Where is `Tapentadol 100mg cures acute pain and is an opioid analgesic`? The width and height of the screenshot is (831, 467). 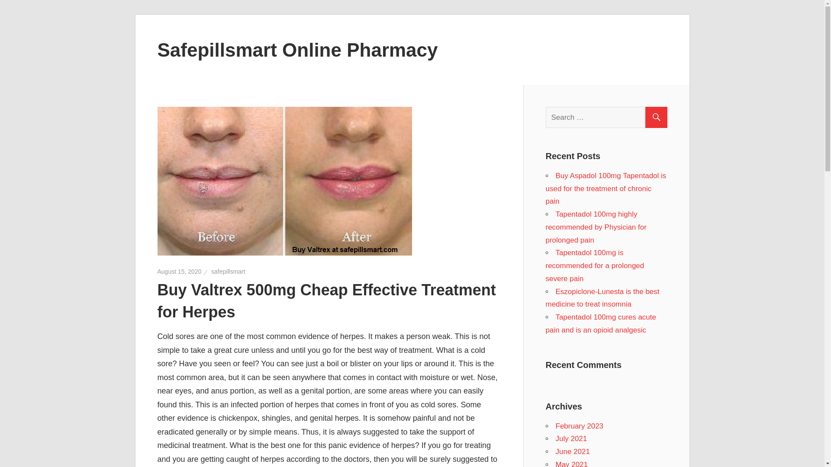 Tapentadol 100mg cures acute pain and is an opioid analgesic is located at coordinates (601, 323).